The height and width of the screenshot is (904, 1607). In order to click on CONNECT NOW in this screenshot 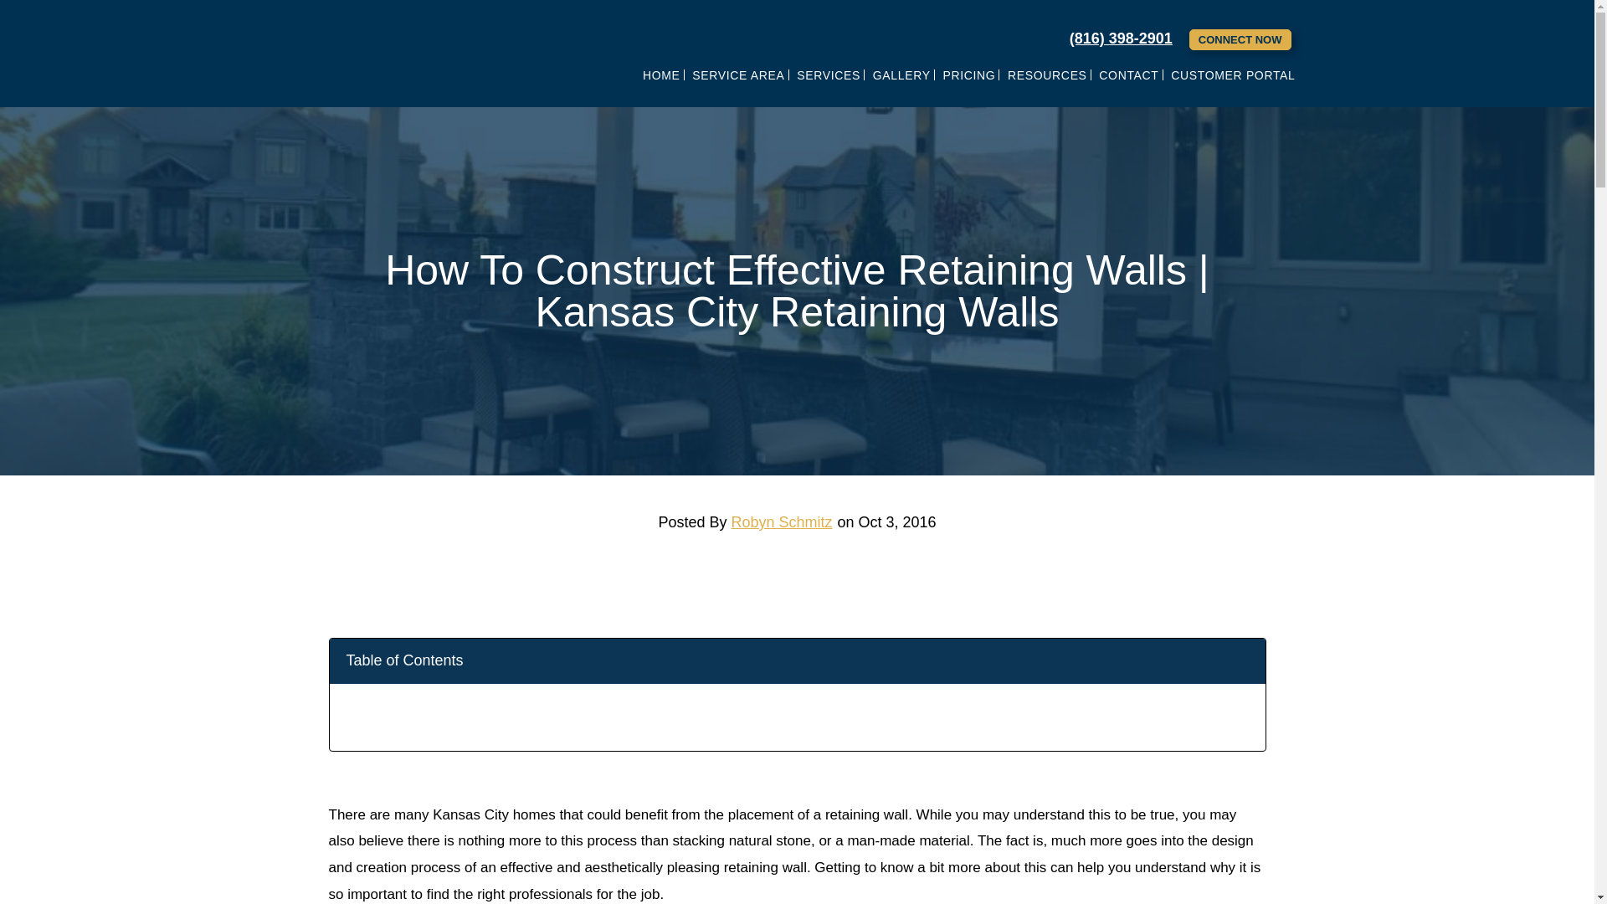, I will do `click(1240, 39)`.